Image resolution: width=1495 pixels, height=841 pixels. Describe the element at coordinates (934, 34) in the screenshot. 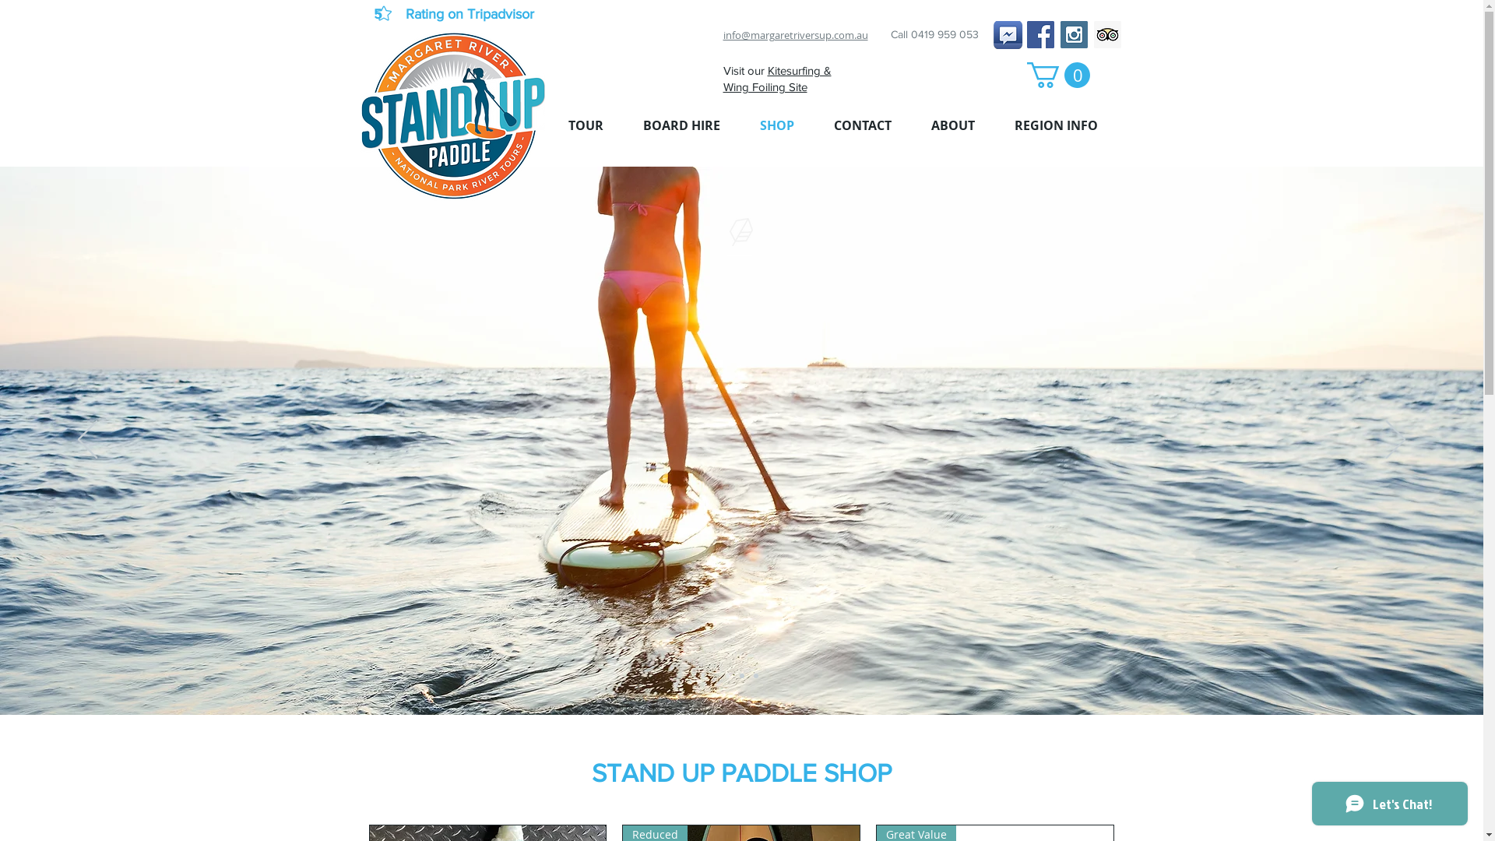

I see `Call 0419 959 053` at that location.